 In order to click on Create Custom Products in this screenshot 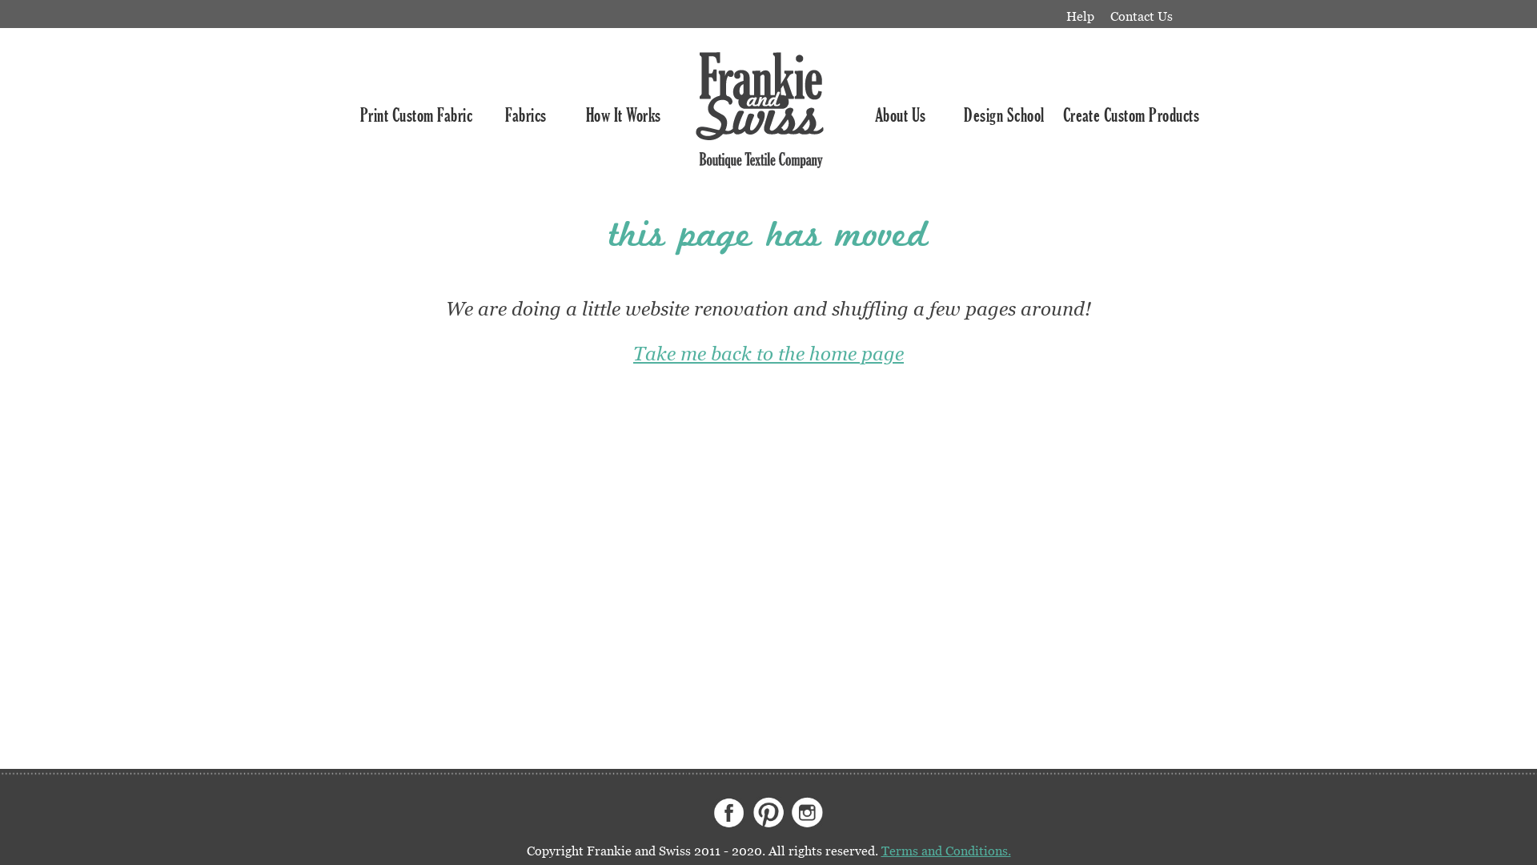, I will do `click(1132, 115)`.